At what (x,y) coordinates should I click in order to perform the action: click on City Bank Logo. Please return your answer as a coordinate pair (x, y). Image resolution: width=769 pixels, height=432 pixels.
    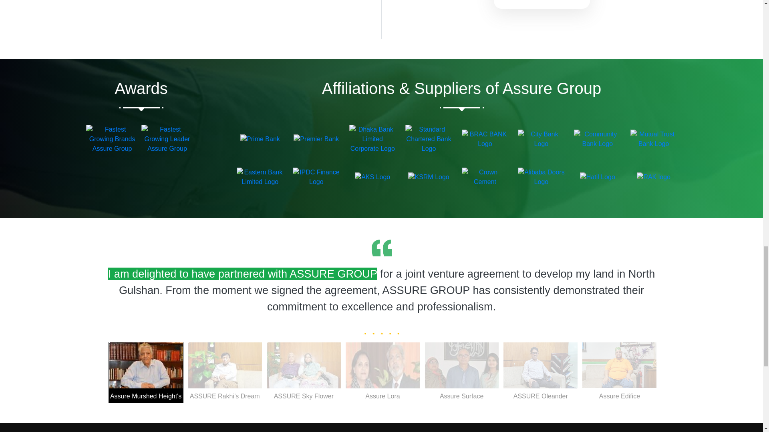
    Looking at the image, I should click on (541, 139).